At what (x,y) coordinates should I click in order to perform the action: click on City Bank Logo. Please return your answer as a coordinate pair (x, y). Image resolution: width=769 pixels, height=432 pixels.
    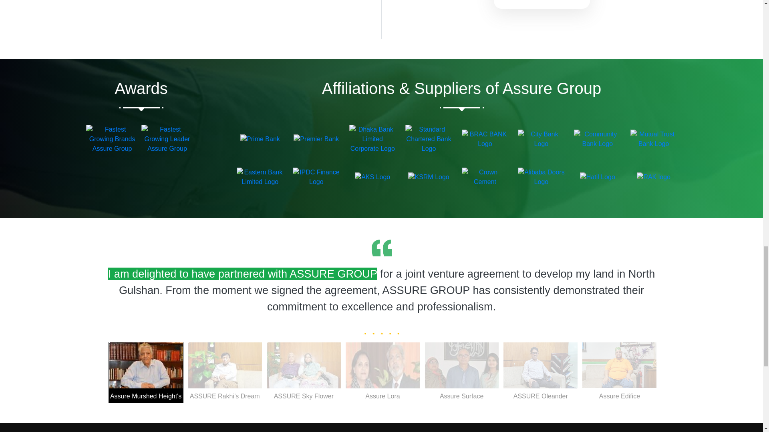
    Looking at the image, I should click on (541, 139).